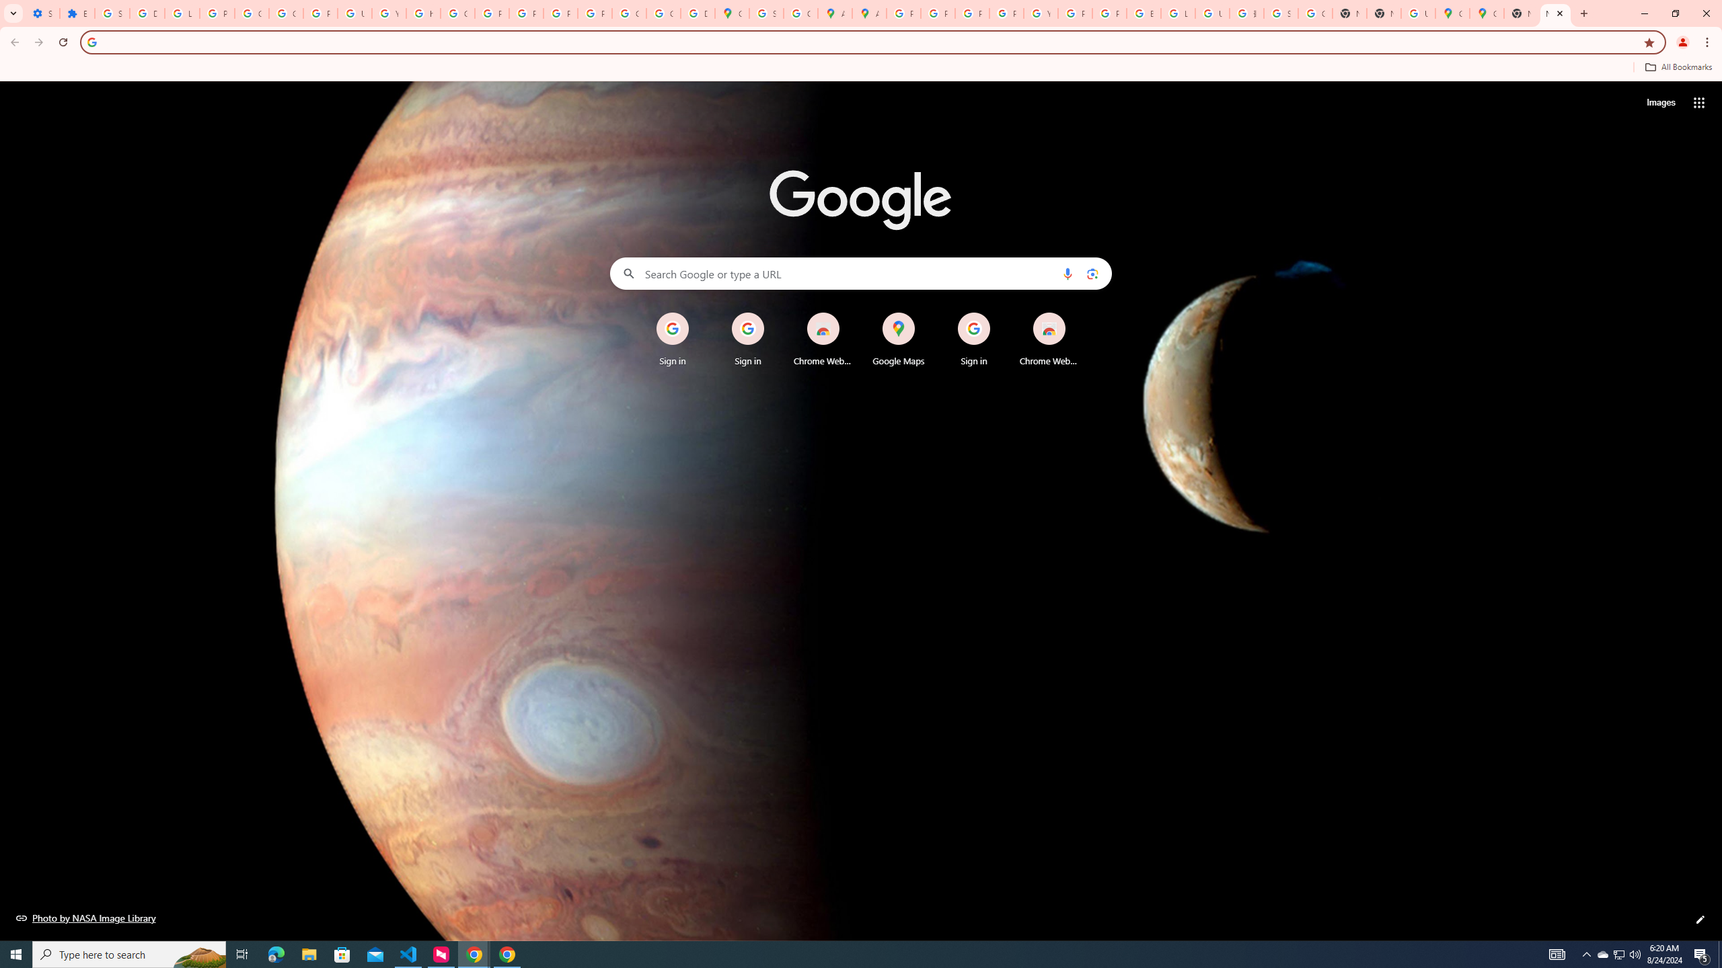 This screenshot has width=1722, height=968. I want to click on New Tab, so click(1555, 13).